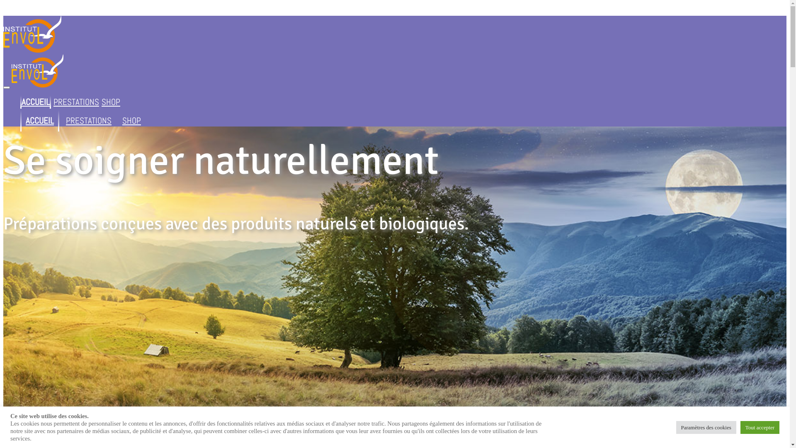  I want to click on Tout accepter, so click(760, 427).